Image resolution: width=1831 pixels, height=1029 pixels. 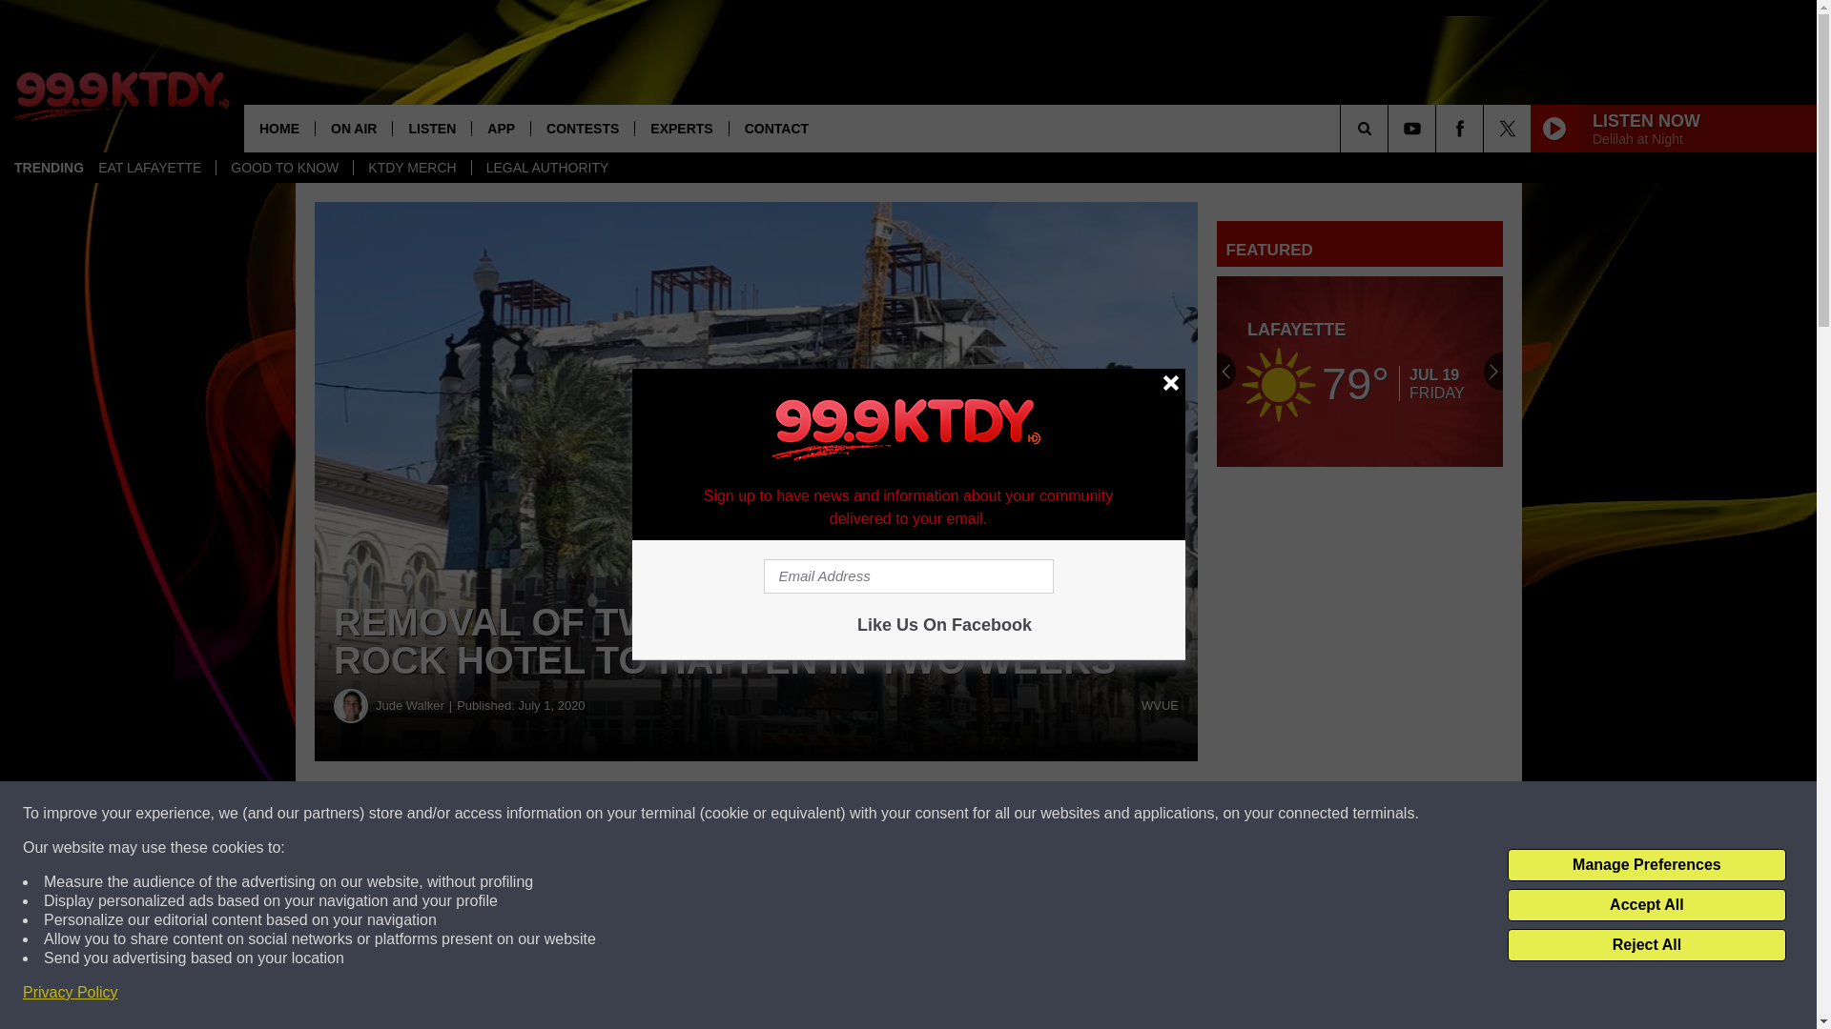 What do you see at coordinates (150, 168) in the screenshot?
I see `EAT LAFAYETTE` at bounding box center [150, 168].